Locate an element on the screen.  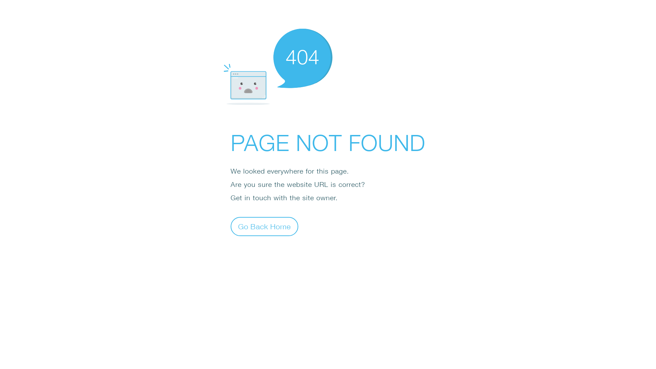
Go Back Home is located at coordinates (264, 226).